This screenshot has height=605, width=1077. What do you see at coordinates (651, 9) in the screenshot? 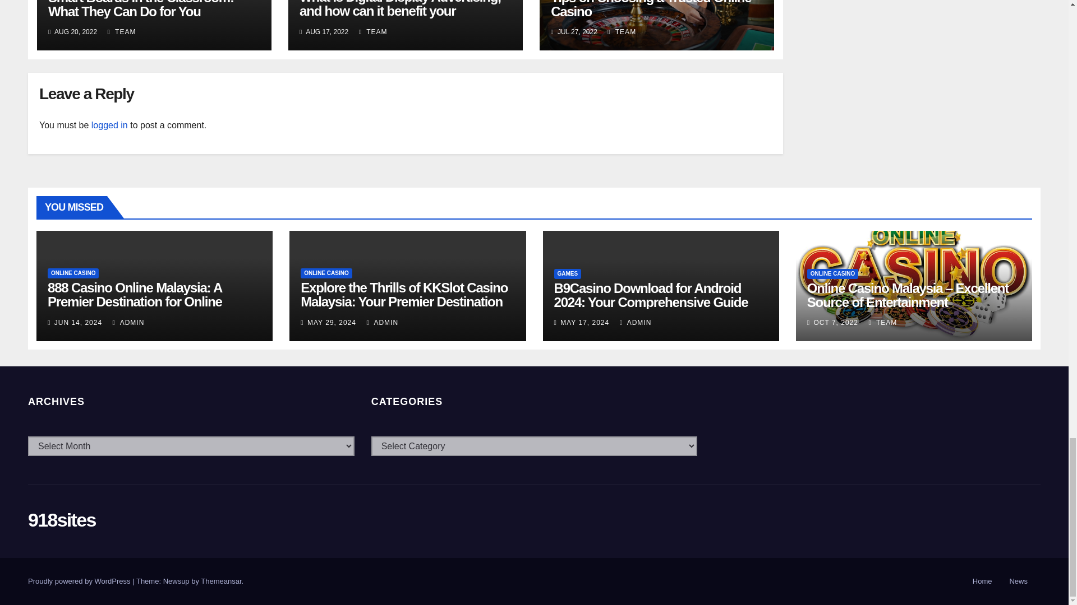
I see `Permalink to: Tips on Choosing a Trusted Online Casino` at bounding box center [651, 9].